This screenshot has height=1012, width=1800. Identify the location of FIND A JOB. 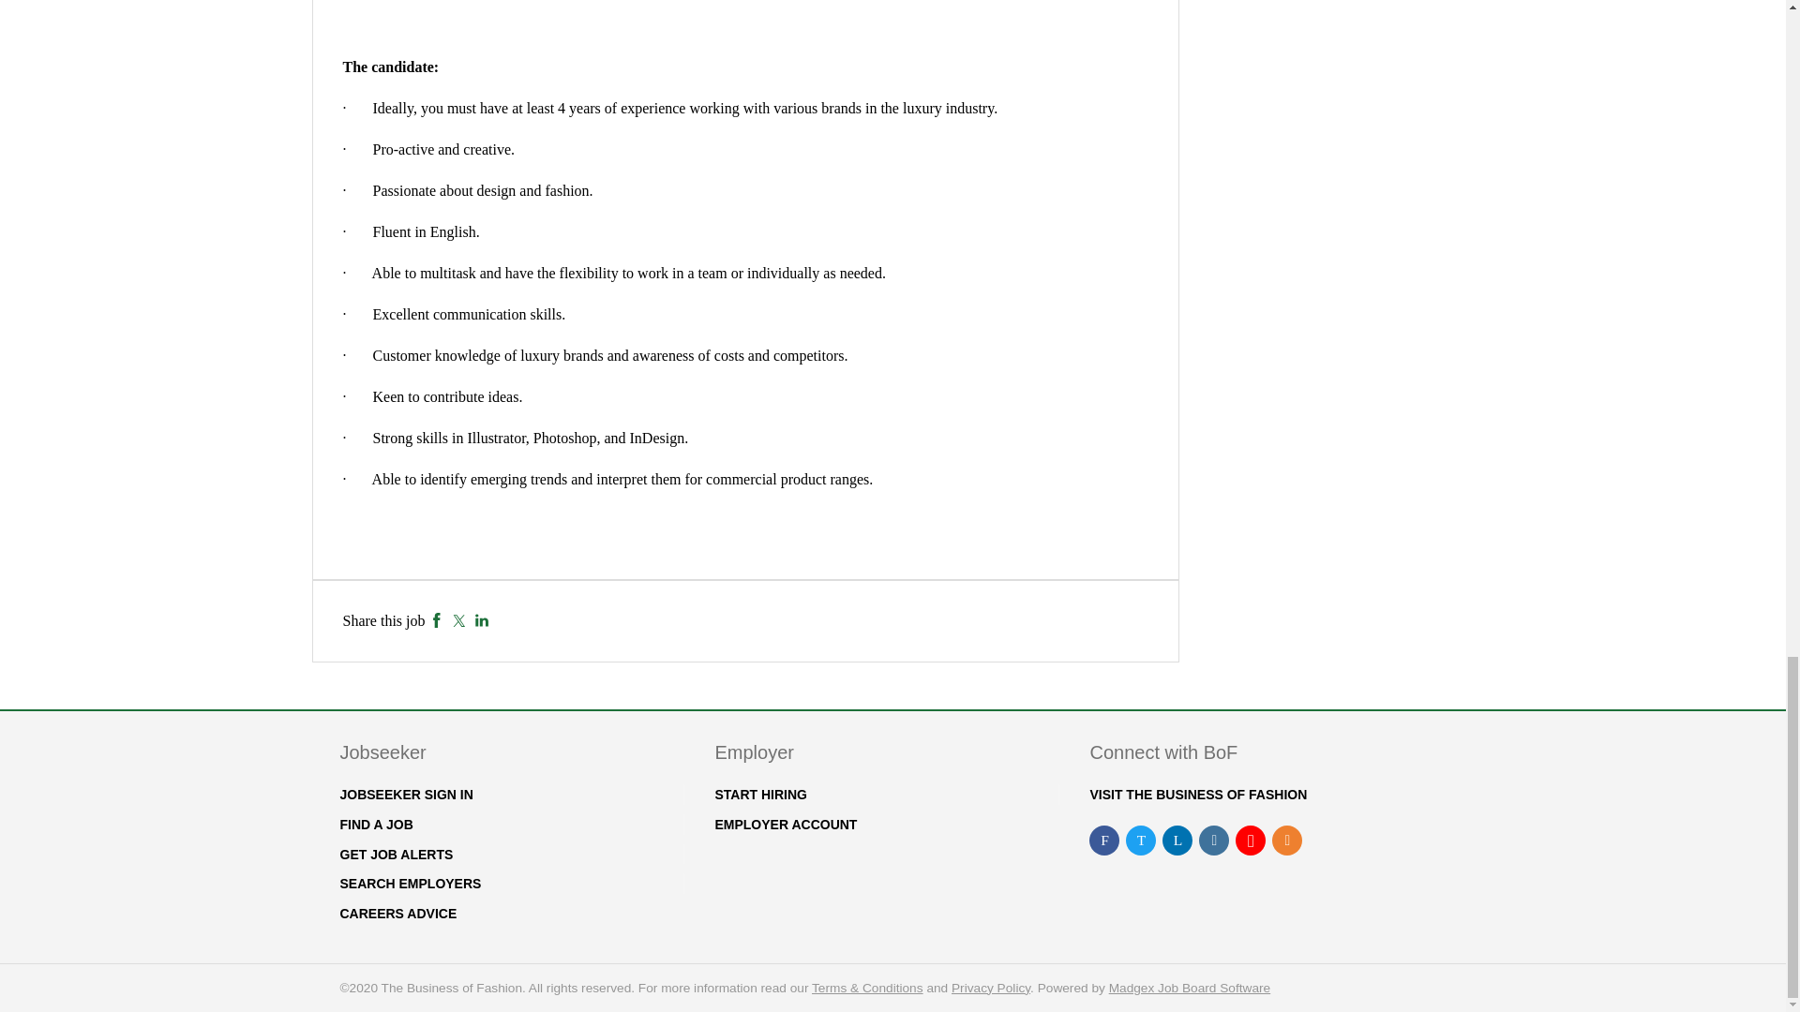
(375, 824).